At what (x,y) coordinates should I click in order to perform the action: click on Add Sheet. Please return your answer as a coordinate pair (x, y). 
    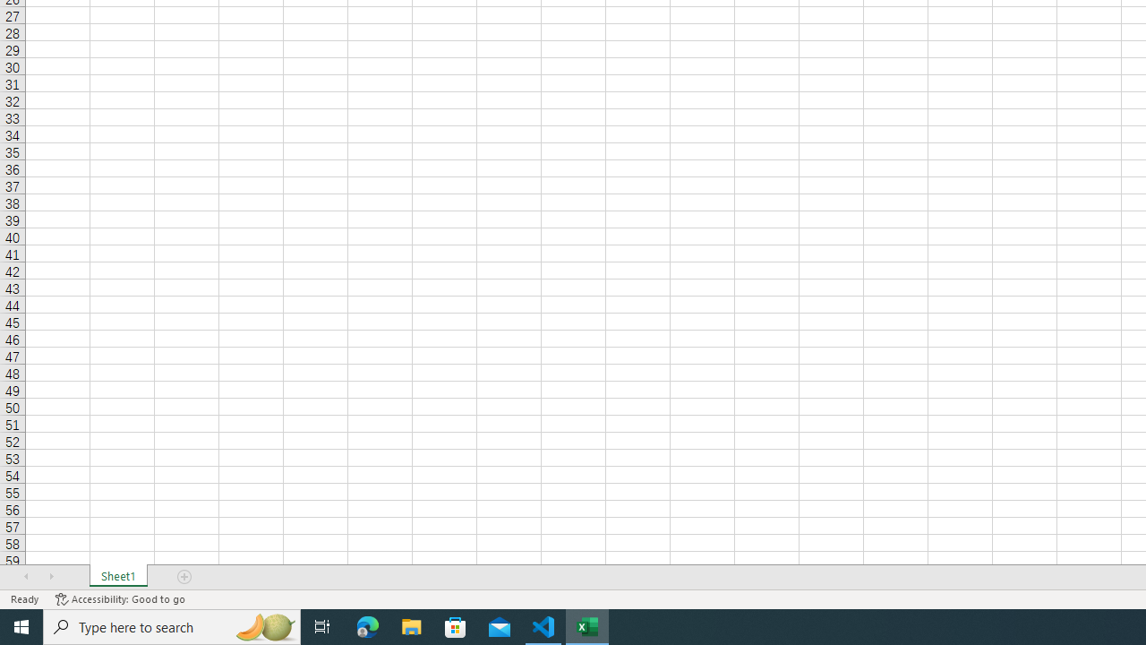
    Looking at the image, I should click on (185, 577).